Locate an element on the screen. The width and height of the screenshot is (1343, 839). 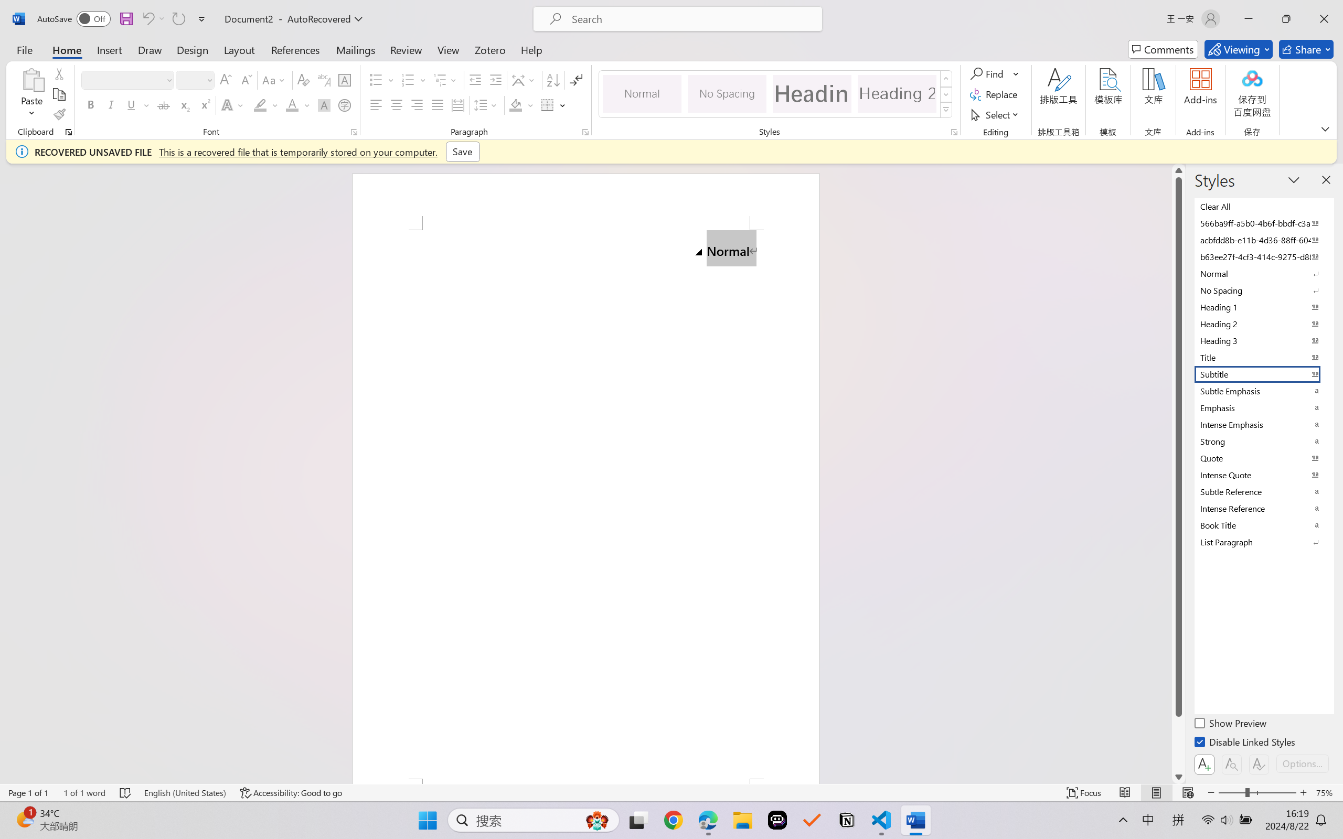
Grow Font is located at coordinates (226, 80).